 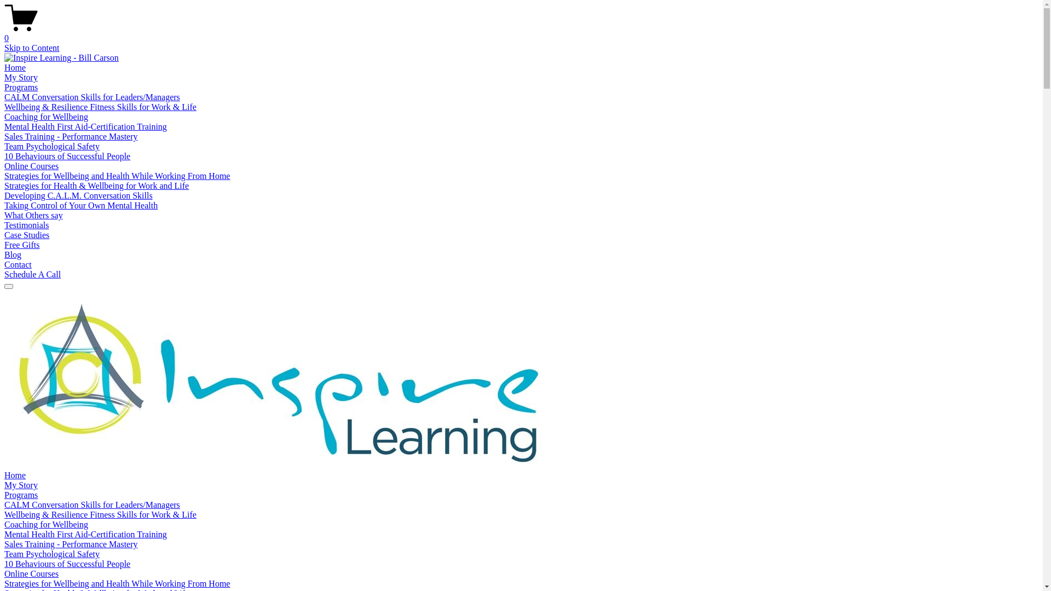 I want to click on Mental Health First Aid-Certification Training, so click(x=85, y=127).